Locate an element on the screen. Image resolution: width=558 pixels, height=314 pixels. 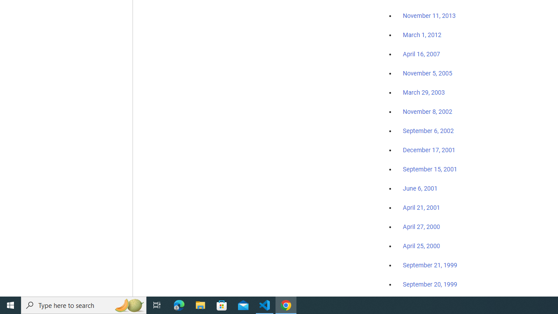
March 1, 2012 is located at coordinates (422, 35).